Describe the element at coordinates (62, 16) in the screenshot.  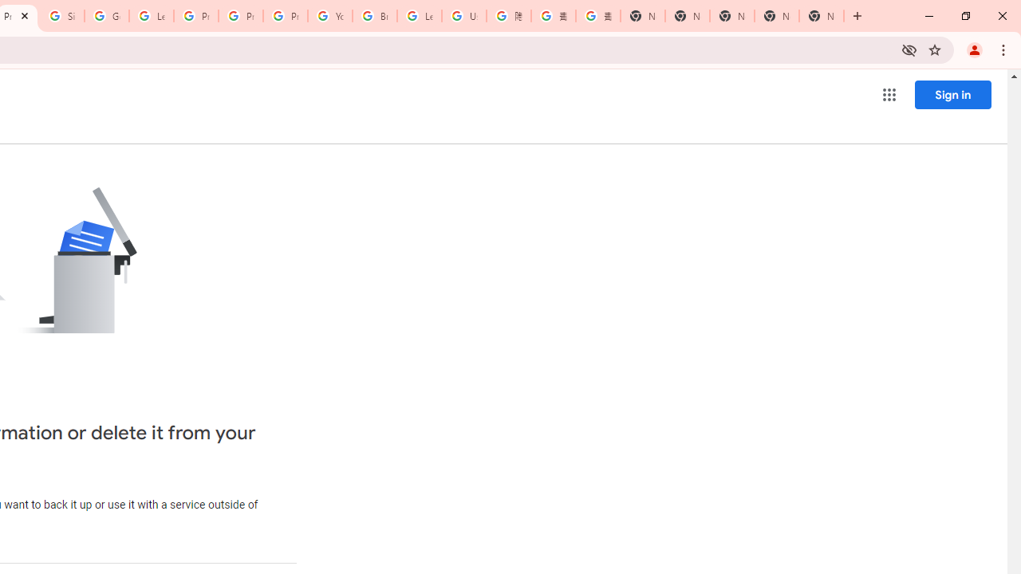
I see `Sign in - Google Accounts` at that location.